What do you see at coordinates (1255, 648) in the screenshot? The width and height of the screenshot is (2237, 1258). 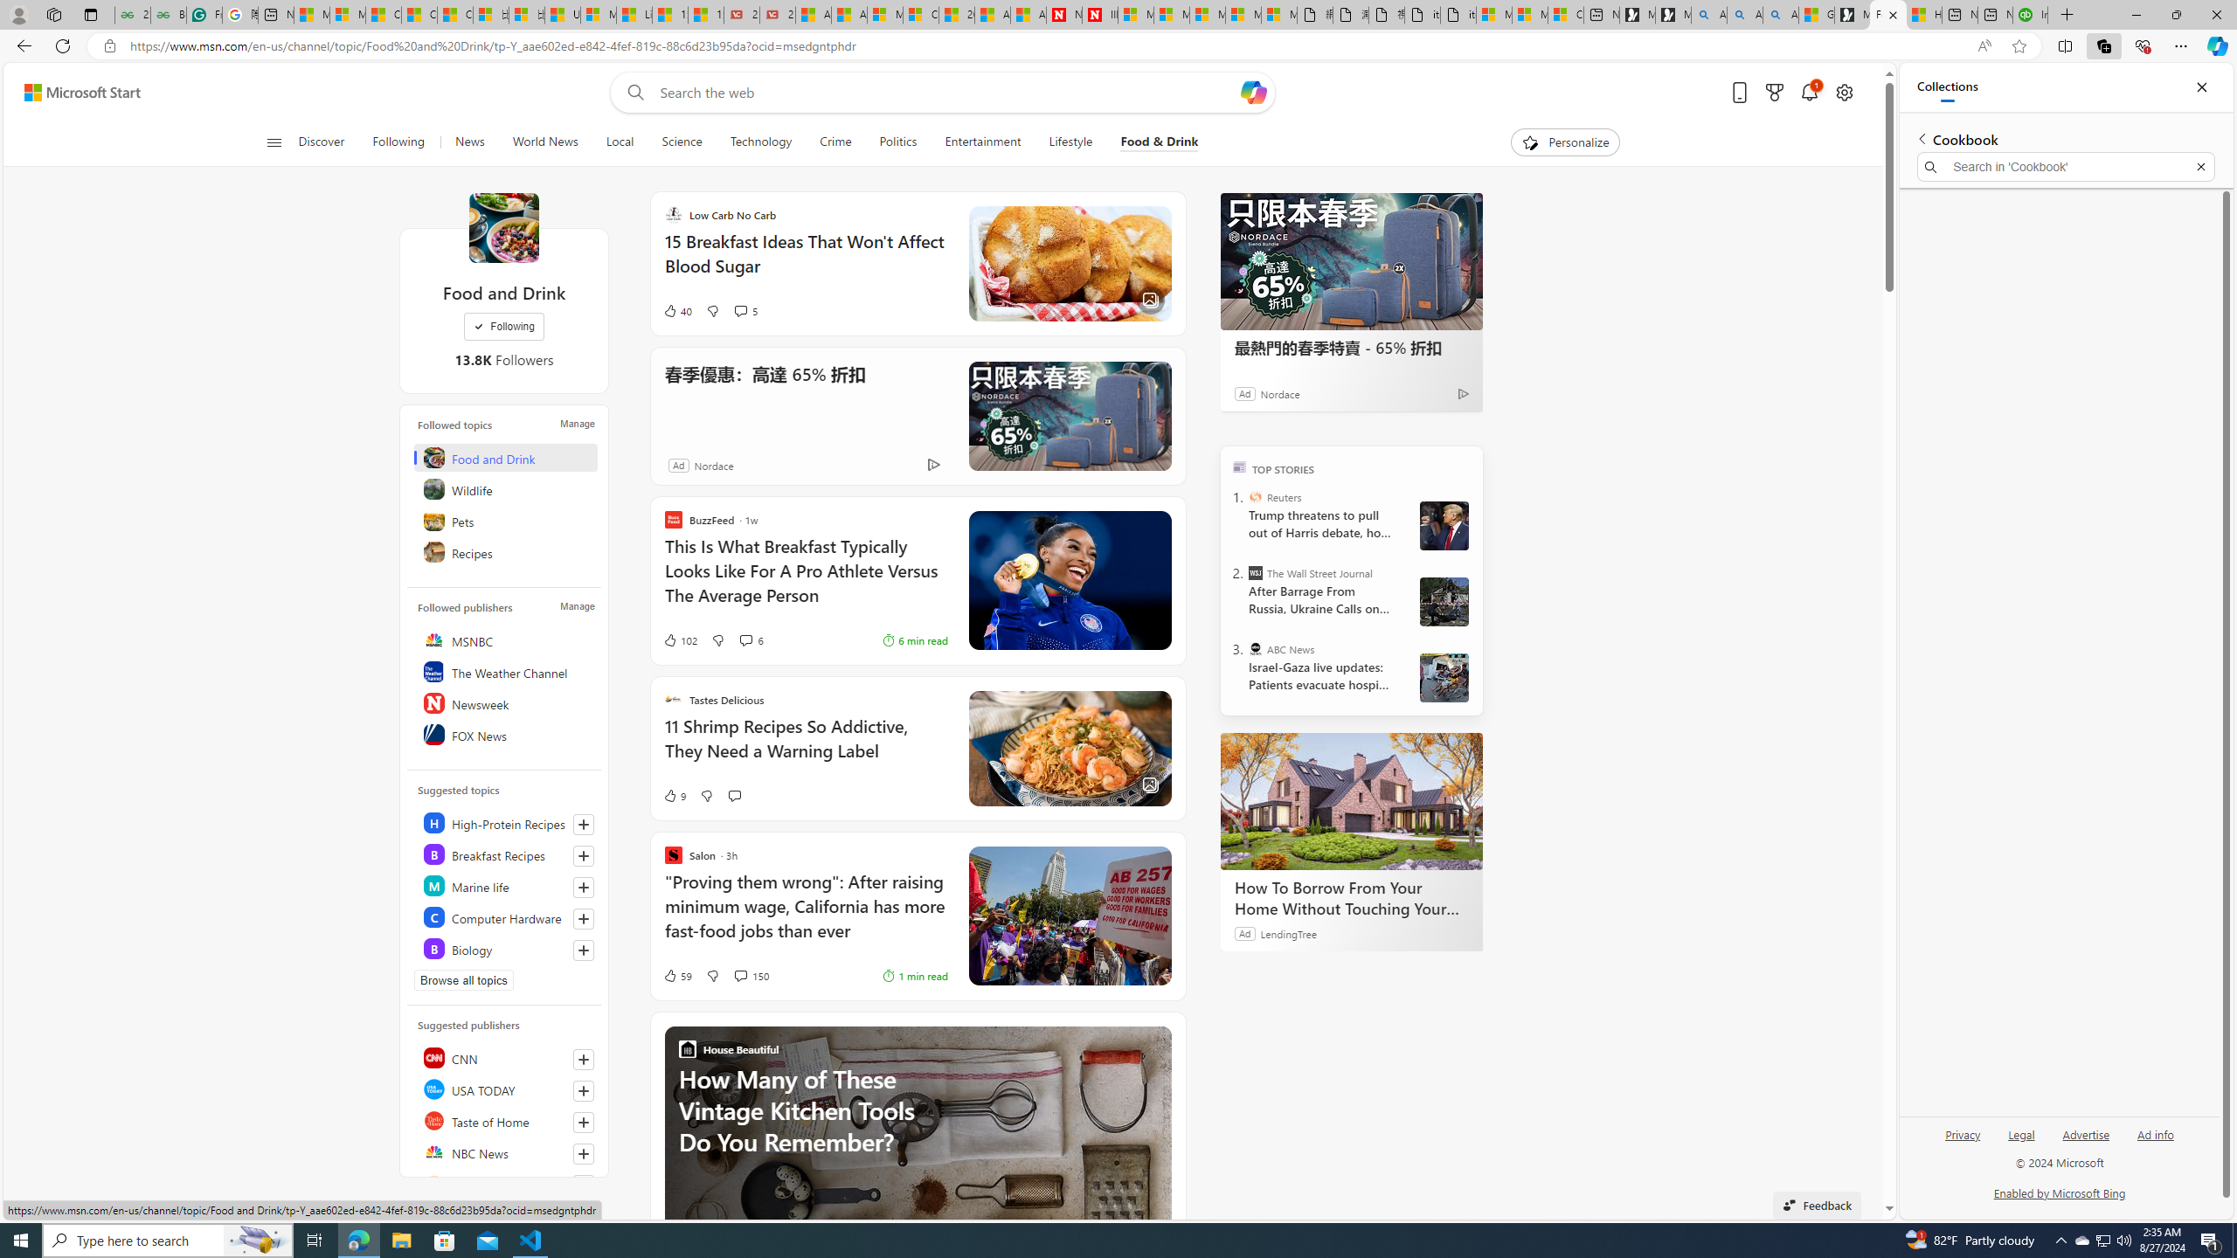 I see `ABC News` at bounding box center [1255, 648].